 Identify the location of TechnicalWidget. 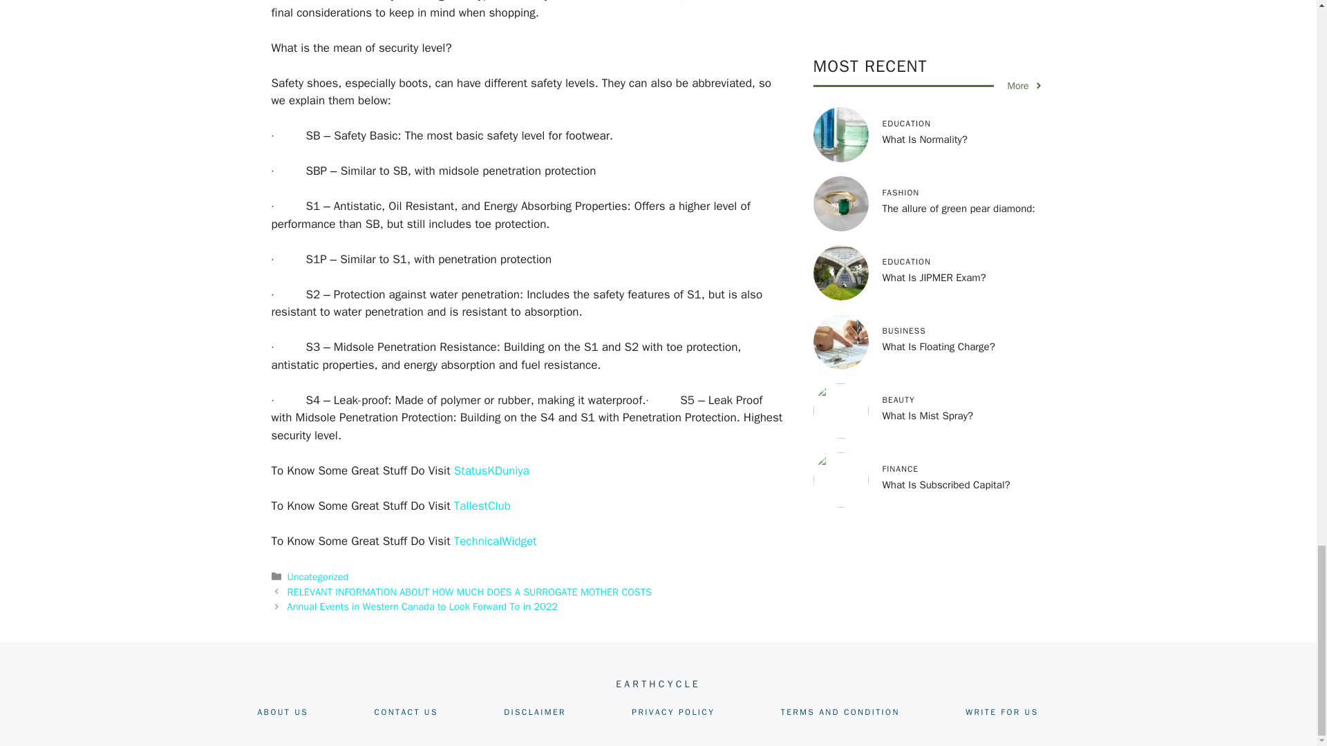
(495, 541).